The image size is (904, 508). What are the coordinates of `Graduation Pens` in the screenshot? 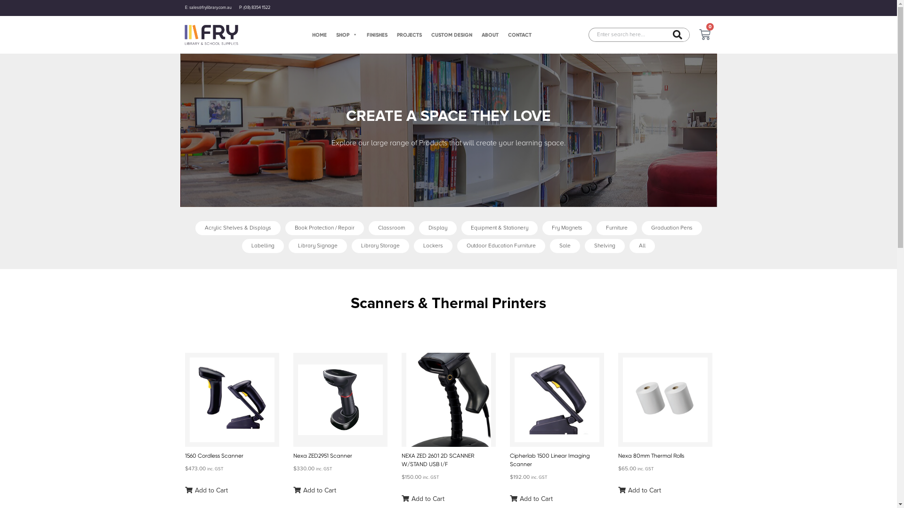 It's located at (671, 228).